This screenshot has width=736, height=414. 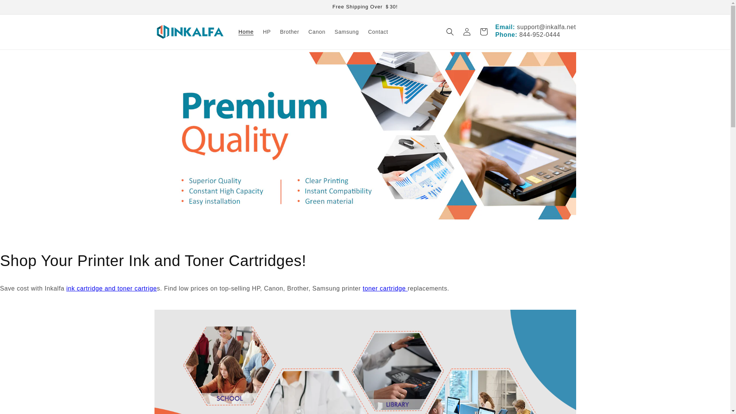 What do you see at coordinates (317, 31) in the screenshot?
I see `Canon` at bounding box center [317, 31].